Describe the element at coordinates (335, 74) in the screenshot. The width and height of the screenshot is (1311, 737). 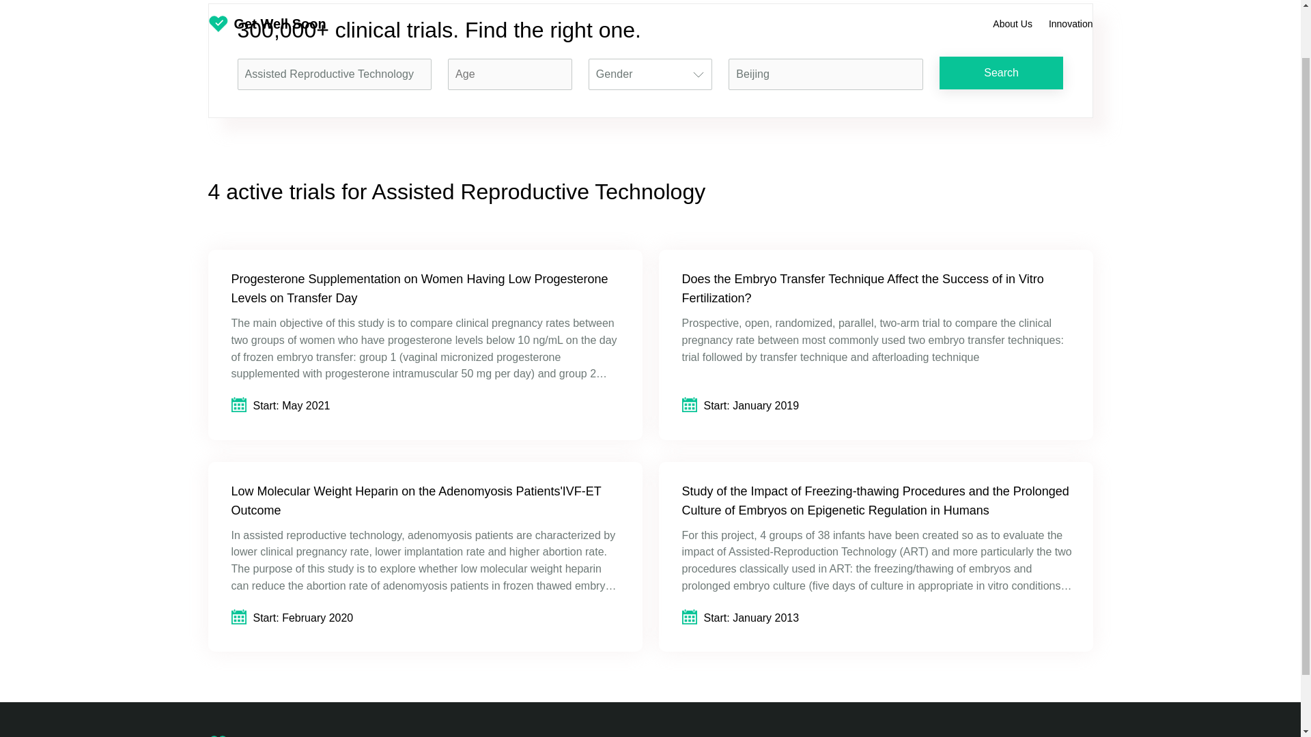
I see `Assisted Reproductive Technology` at that location.